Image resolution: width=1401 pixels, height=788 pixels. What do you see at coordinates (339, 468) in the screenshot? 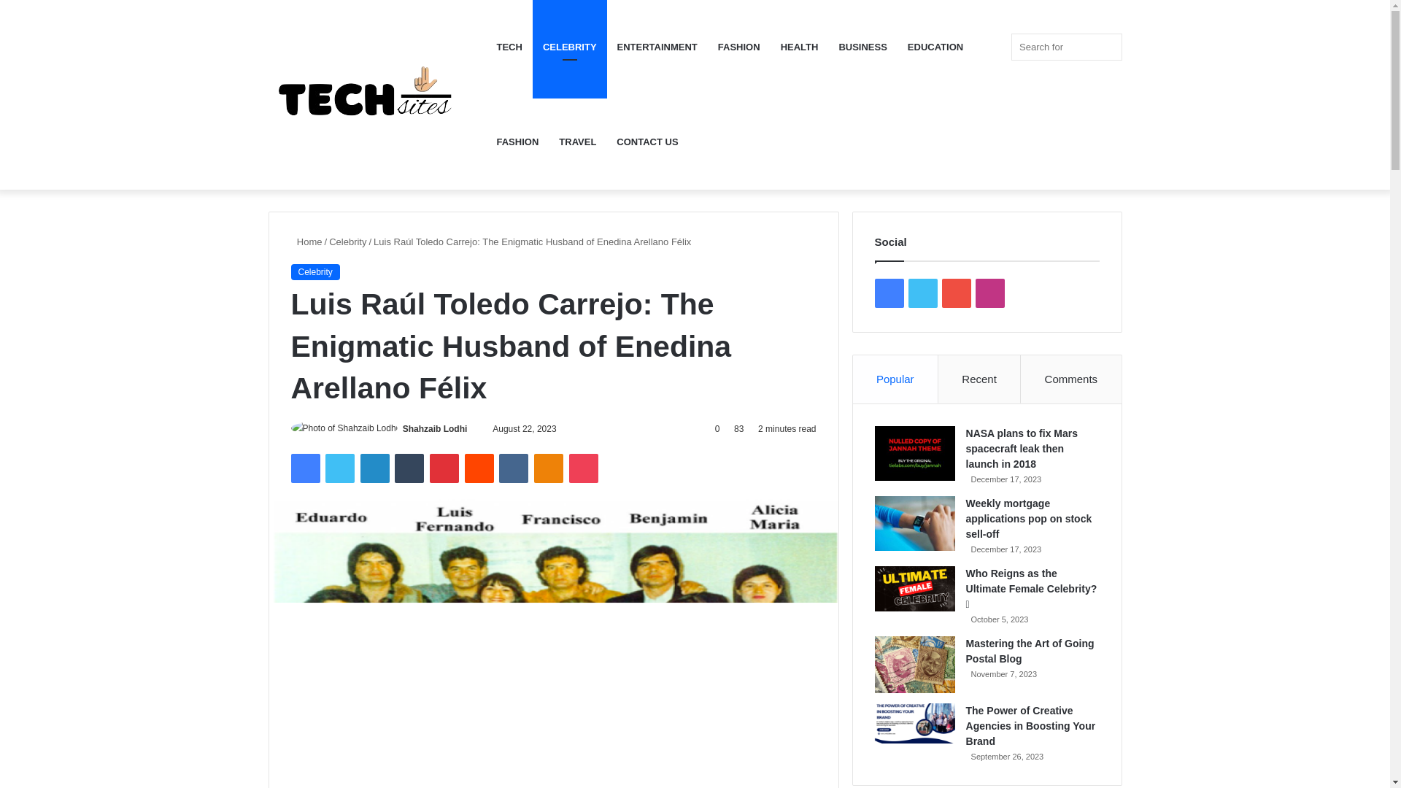
I see `Twitter` at bounding box center [339, 468].